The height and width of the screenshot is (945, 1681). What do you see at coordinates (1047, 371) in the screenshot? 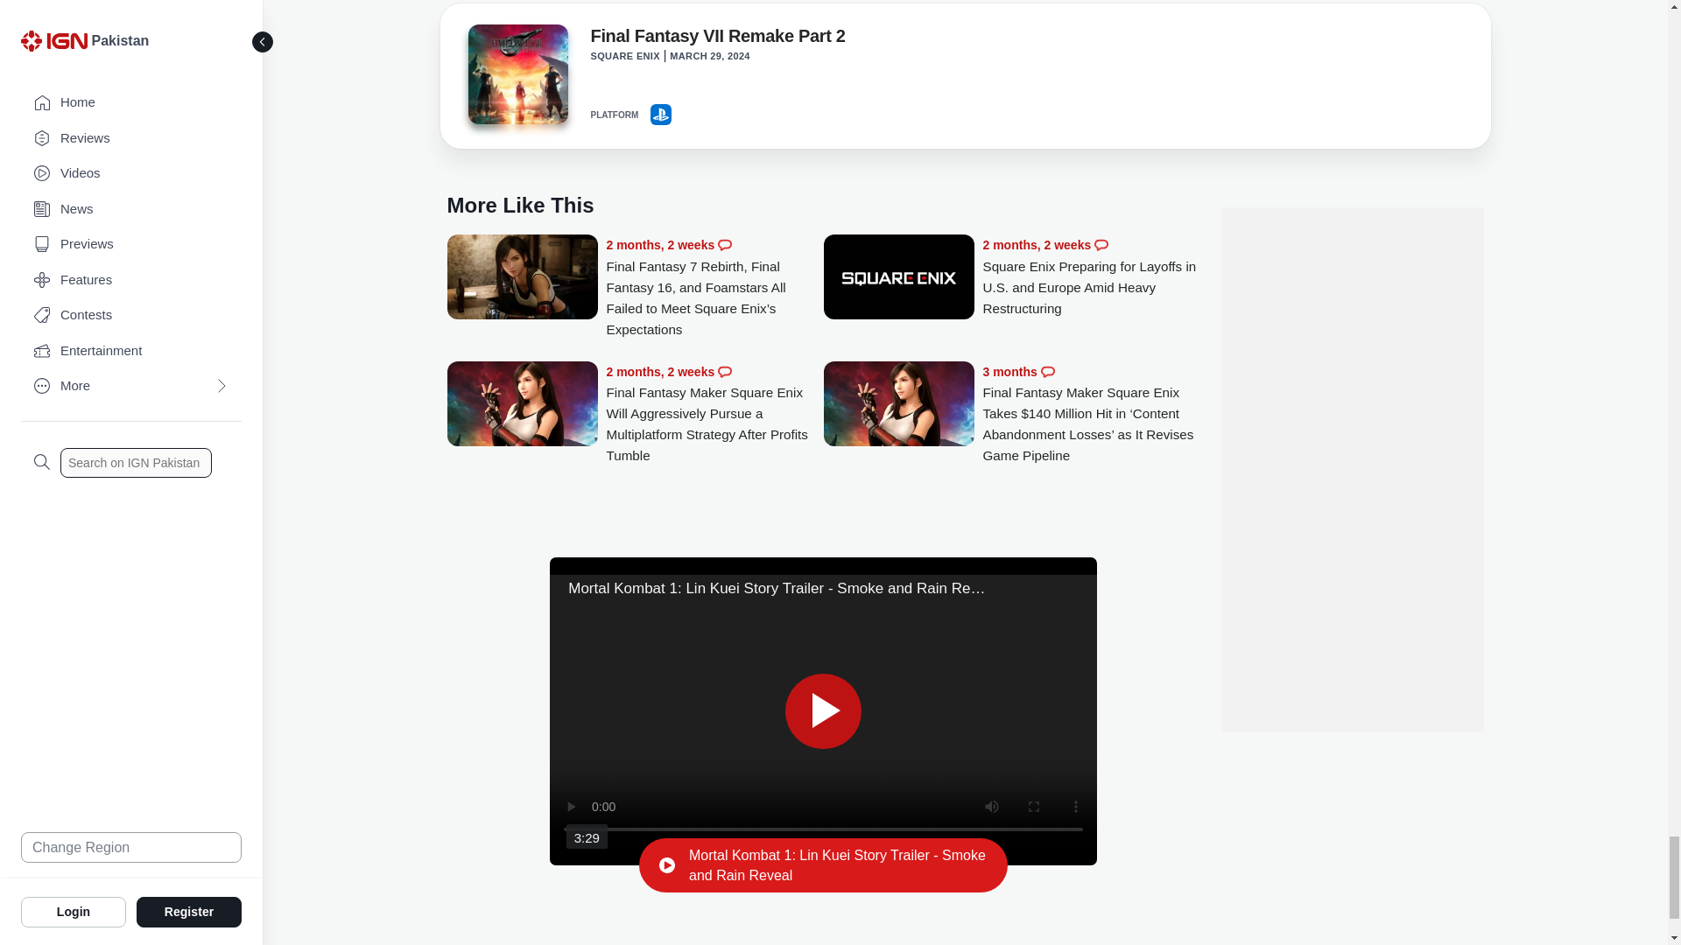
I see `Comments` at bounding box center [1047, 371].